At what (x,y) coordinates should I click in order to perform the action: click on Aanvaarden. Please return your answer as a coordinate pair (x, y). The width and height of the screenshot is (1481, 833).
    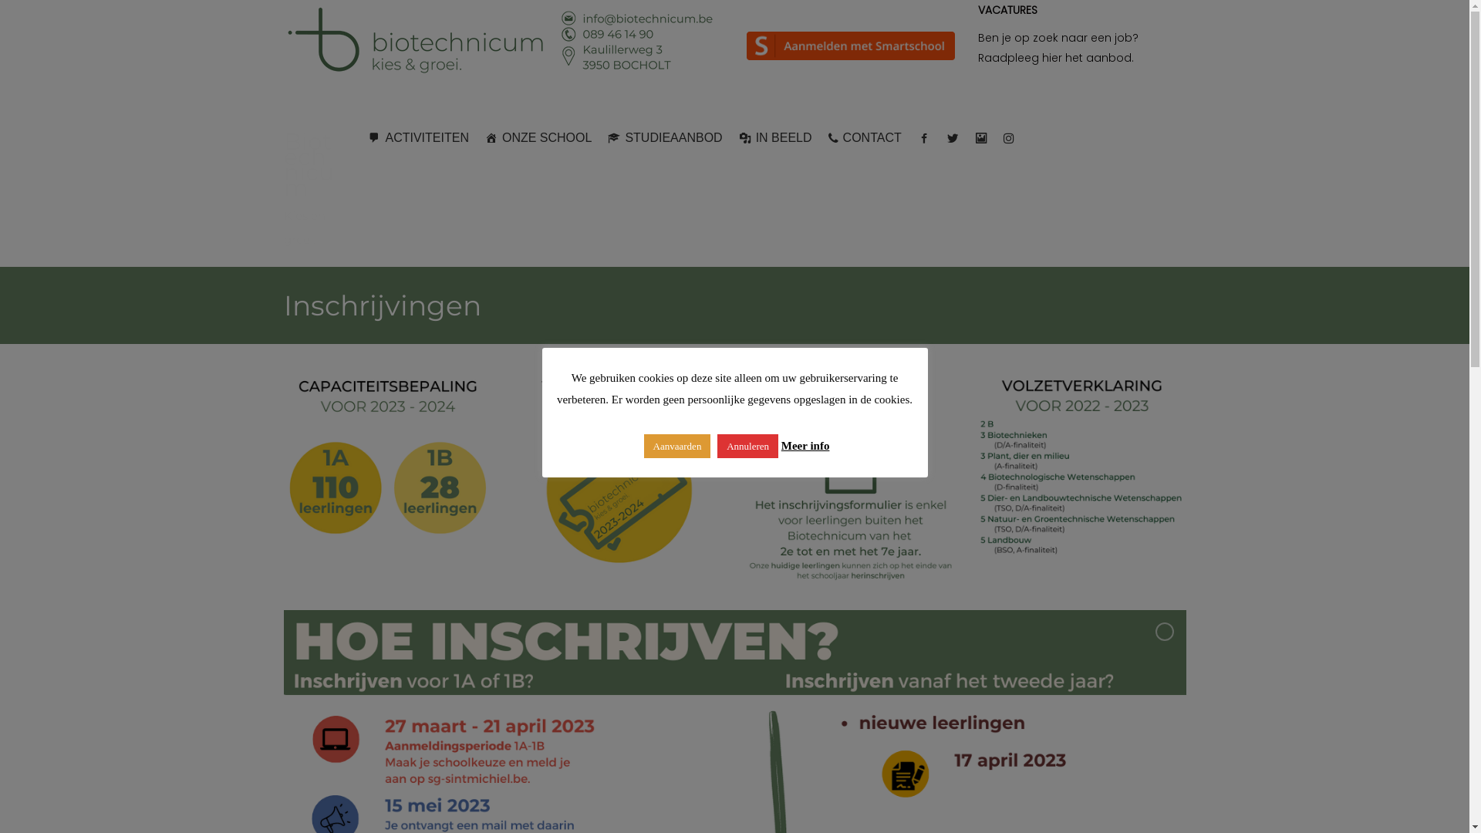
    Looking at the image, I should click on (677, 446).